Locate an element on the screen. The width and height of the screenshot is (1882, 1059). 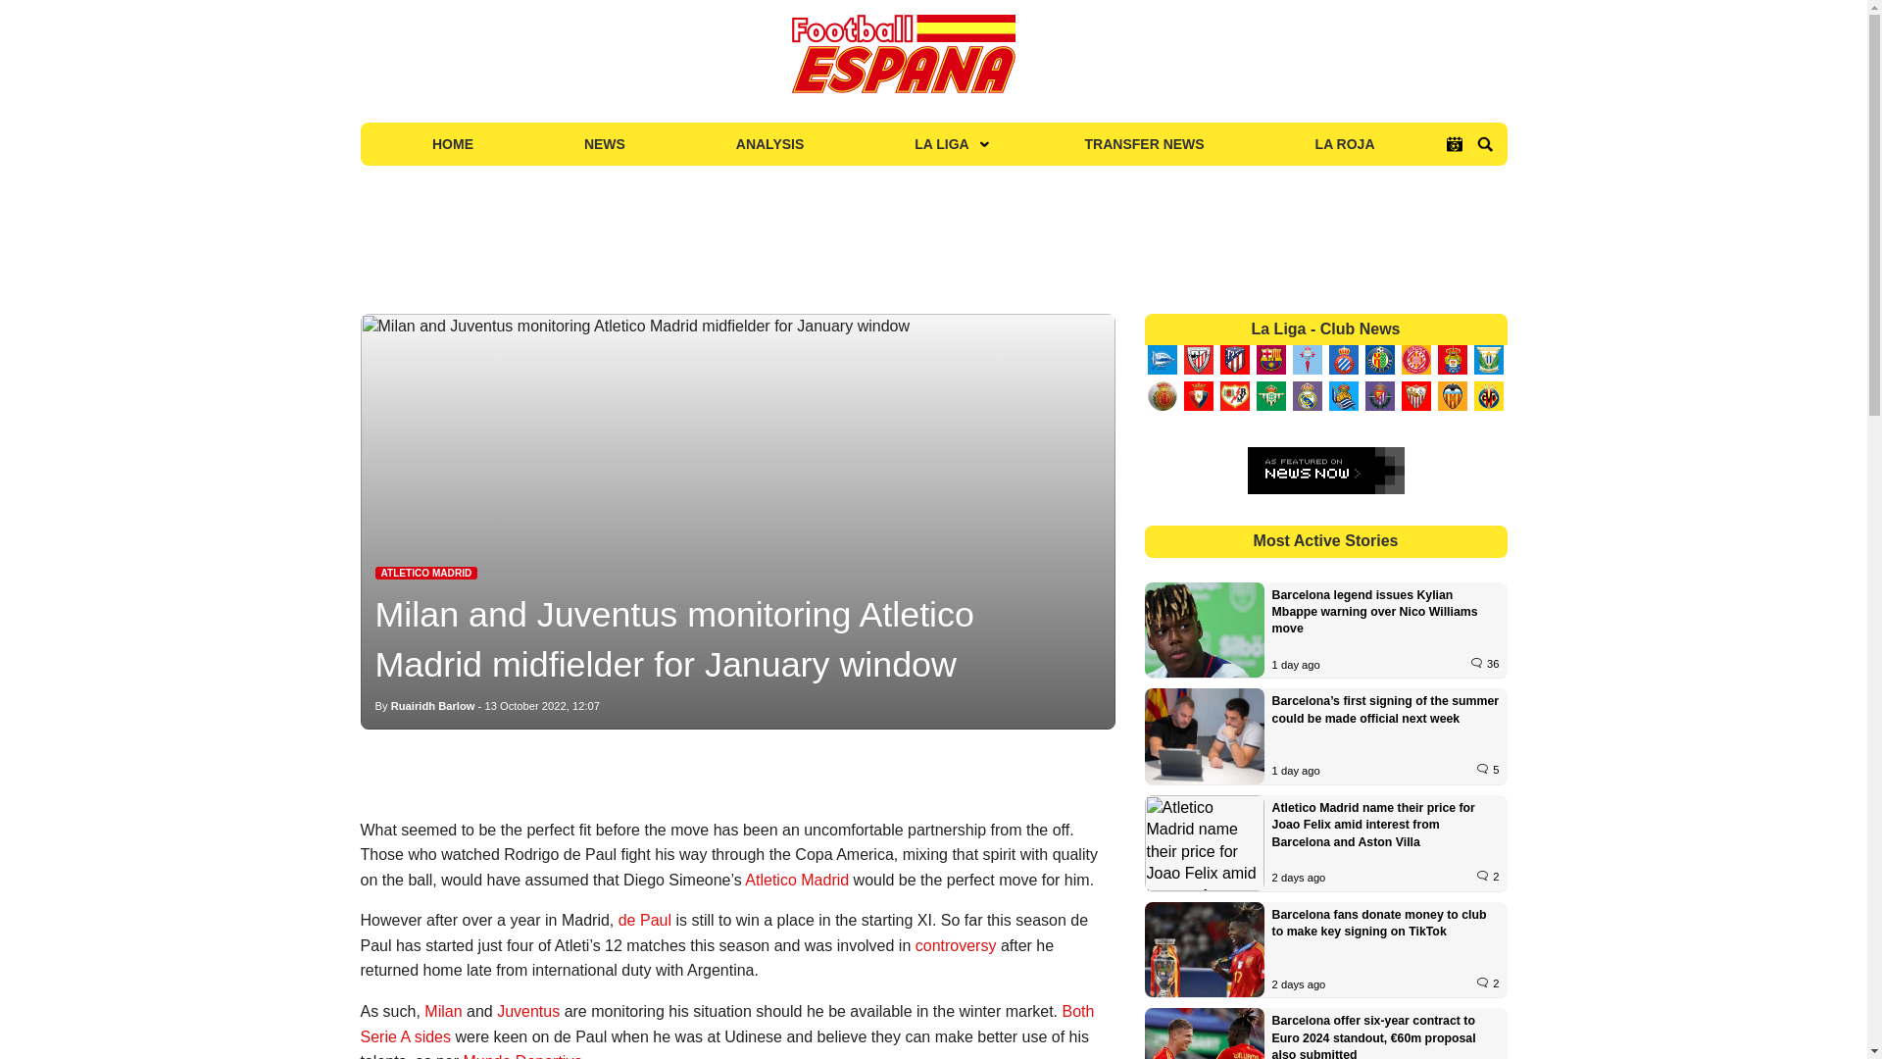
HOME is located at coordinates (453, 143).